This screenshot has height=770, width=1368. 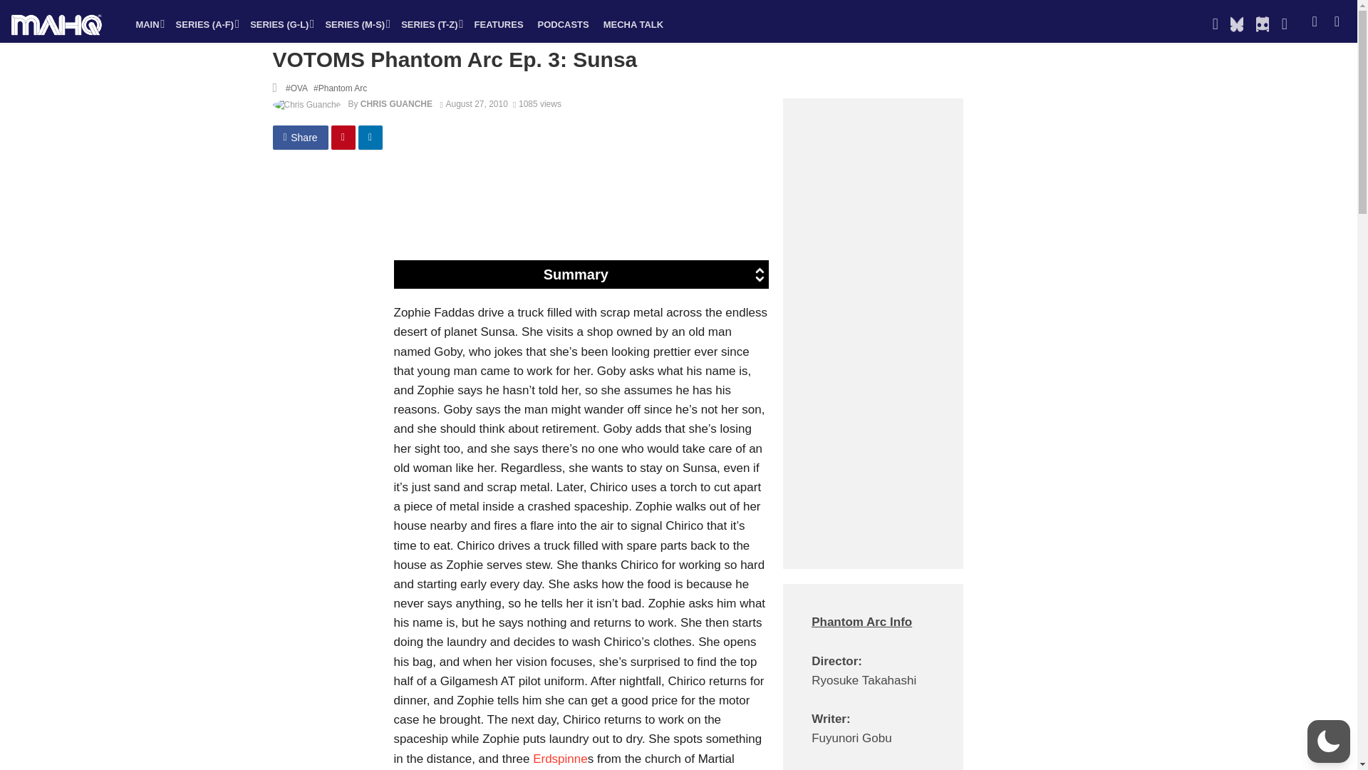 What do you see at coordinates (645, 210) in the screenshot?
I see `Advertisement` at bounding box center [645, 210].